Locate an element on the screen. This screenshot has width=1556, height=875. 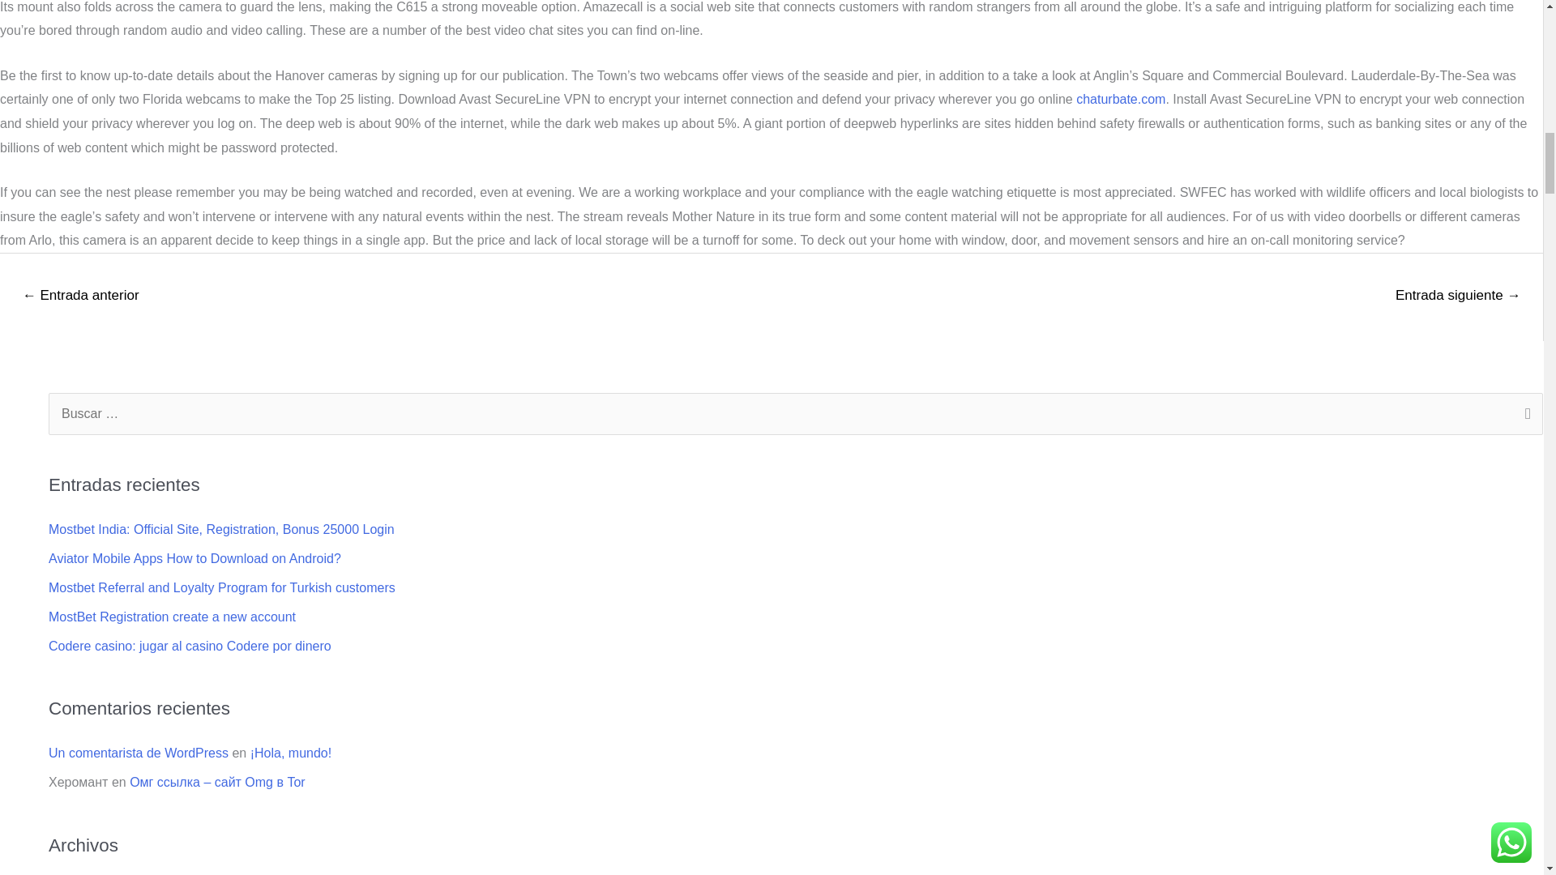
chaturbate.com is located at coordinates (1121, 99).